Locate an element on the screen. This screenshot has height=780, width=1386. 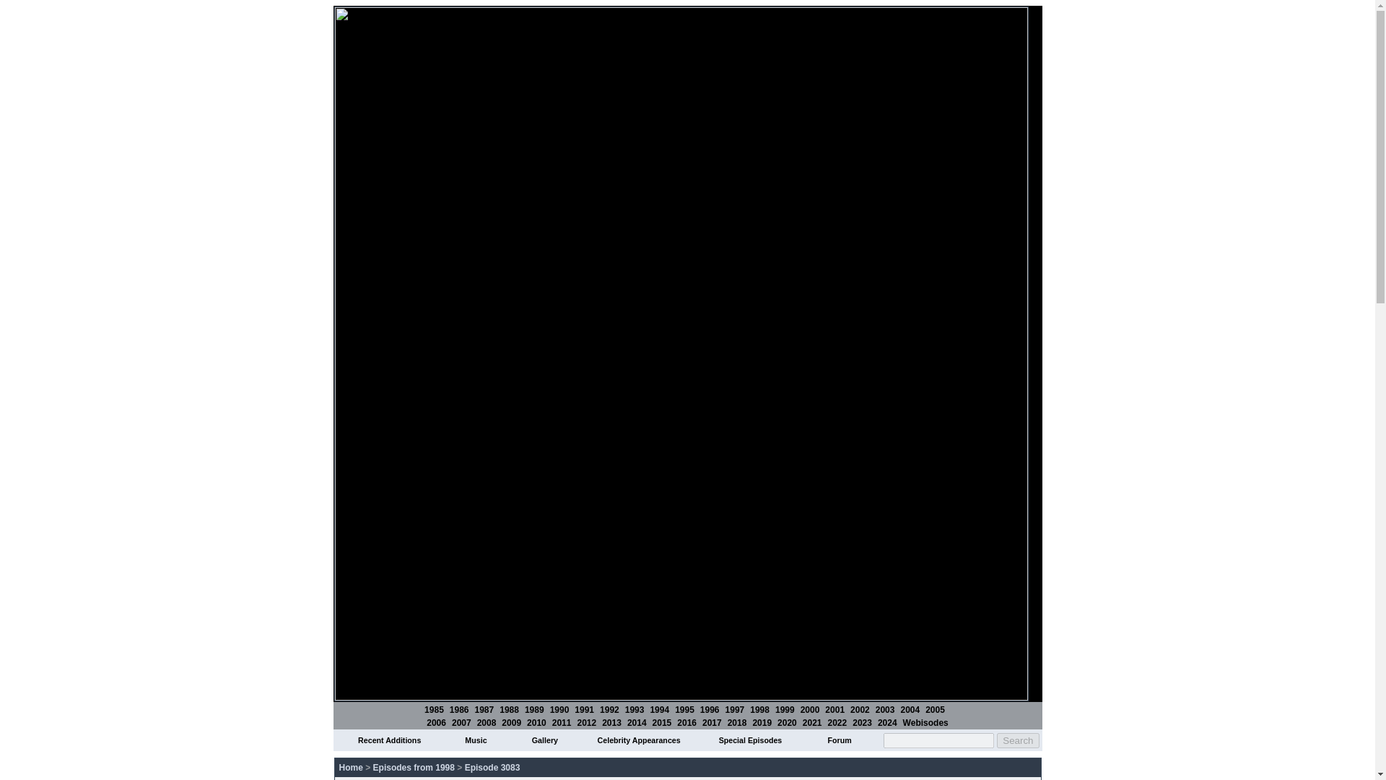
2016 is located at coordinates (687, 722).